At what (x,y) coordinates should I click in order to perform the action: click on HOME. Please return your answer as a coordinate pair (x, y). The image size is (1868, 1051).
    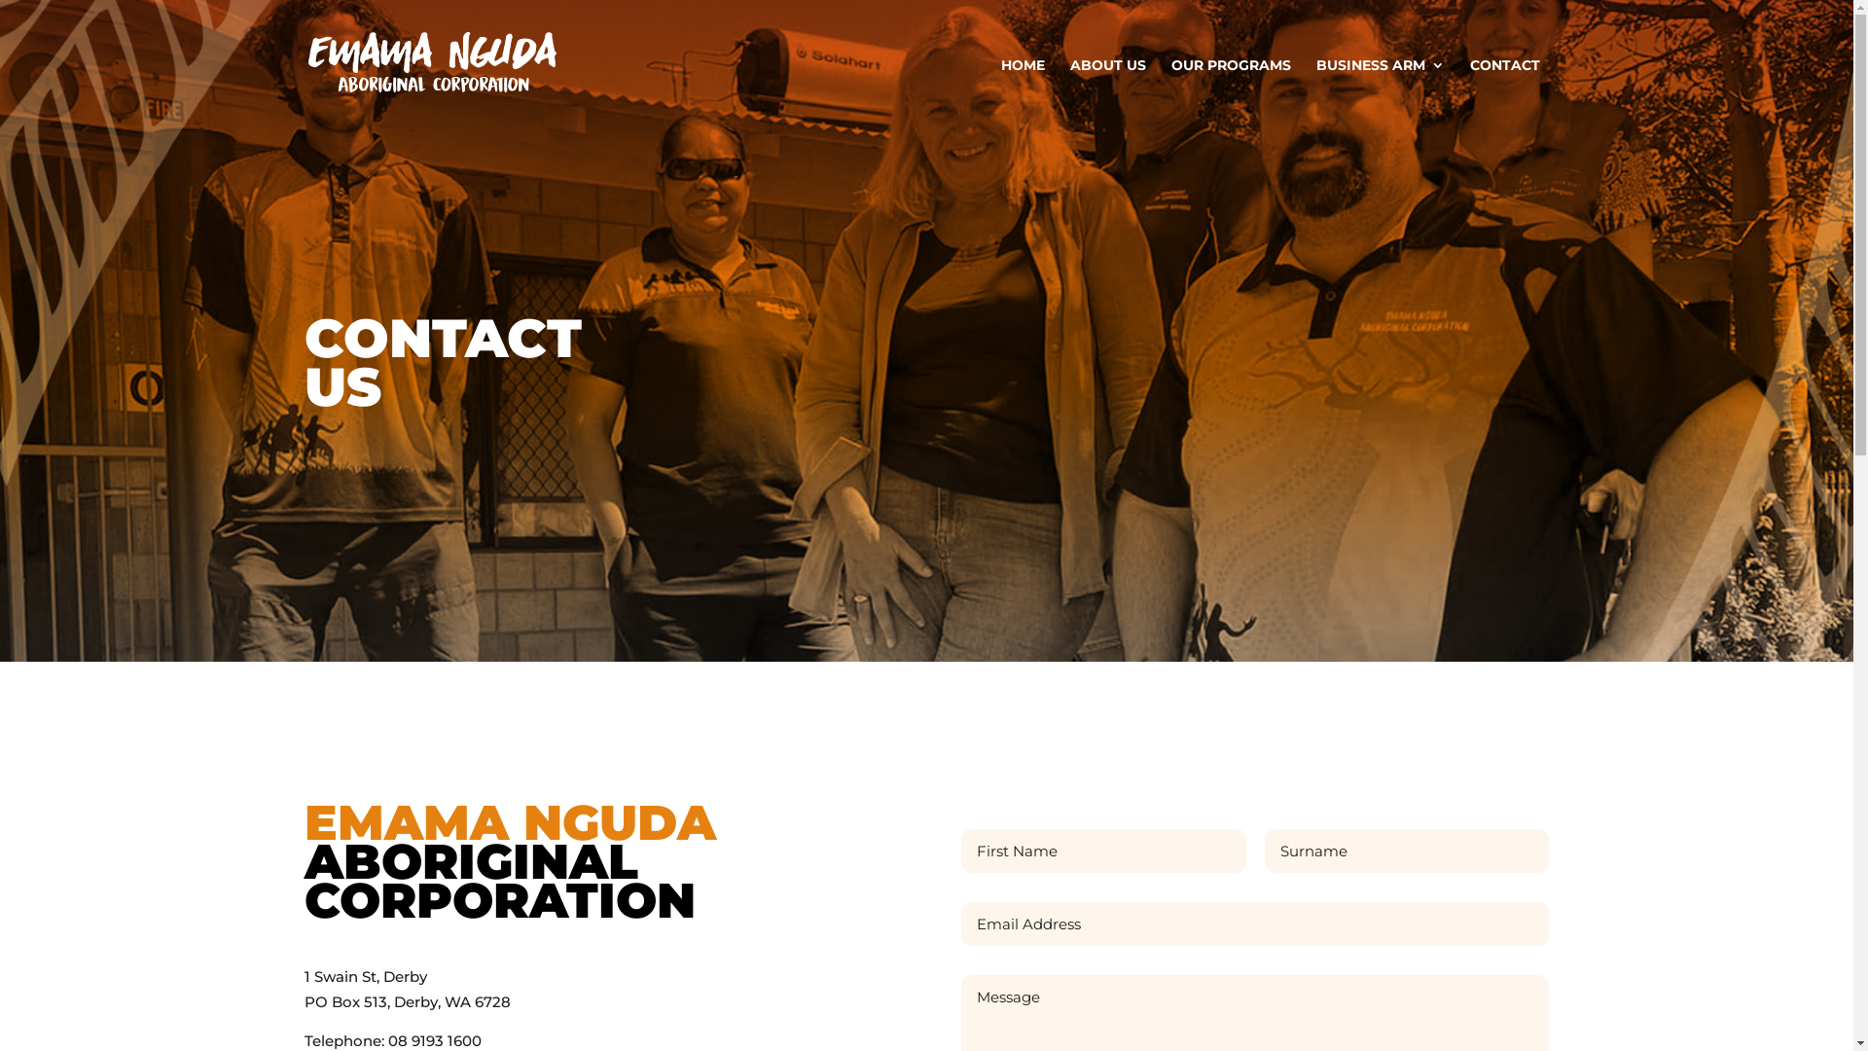
    Looking at the image, I should click on (1022, 91).